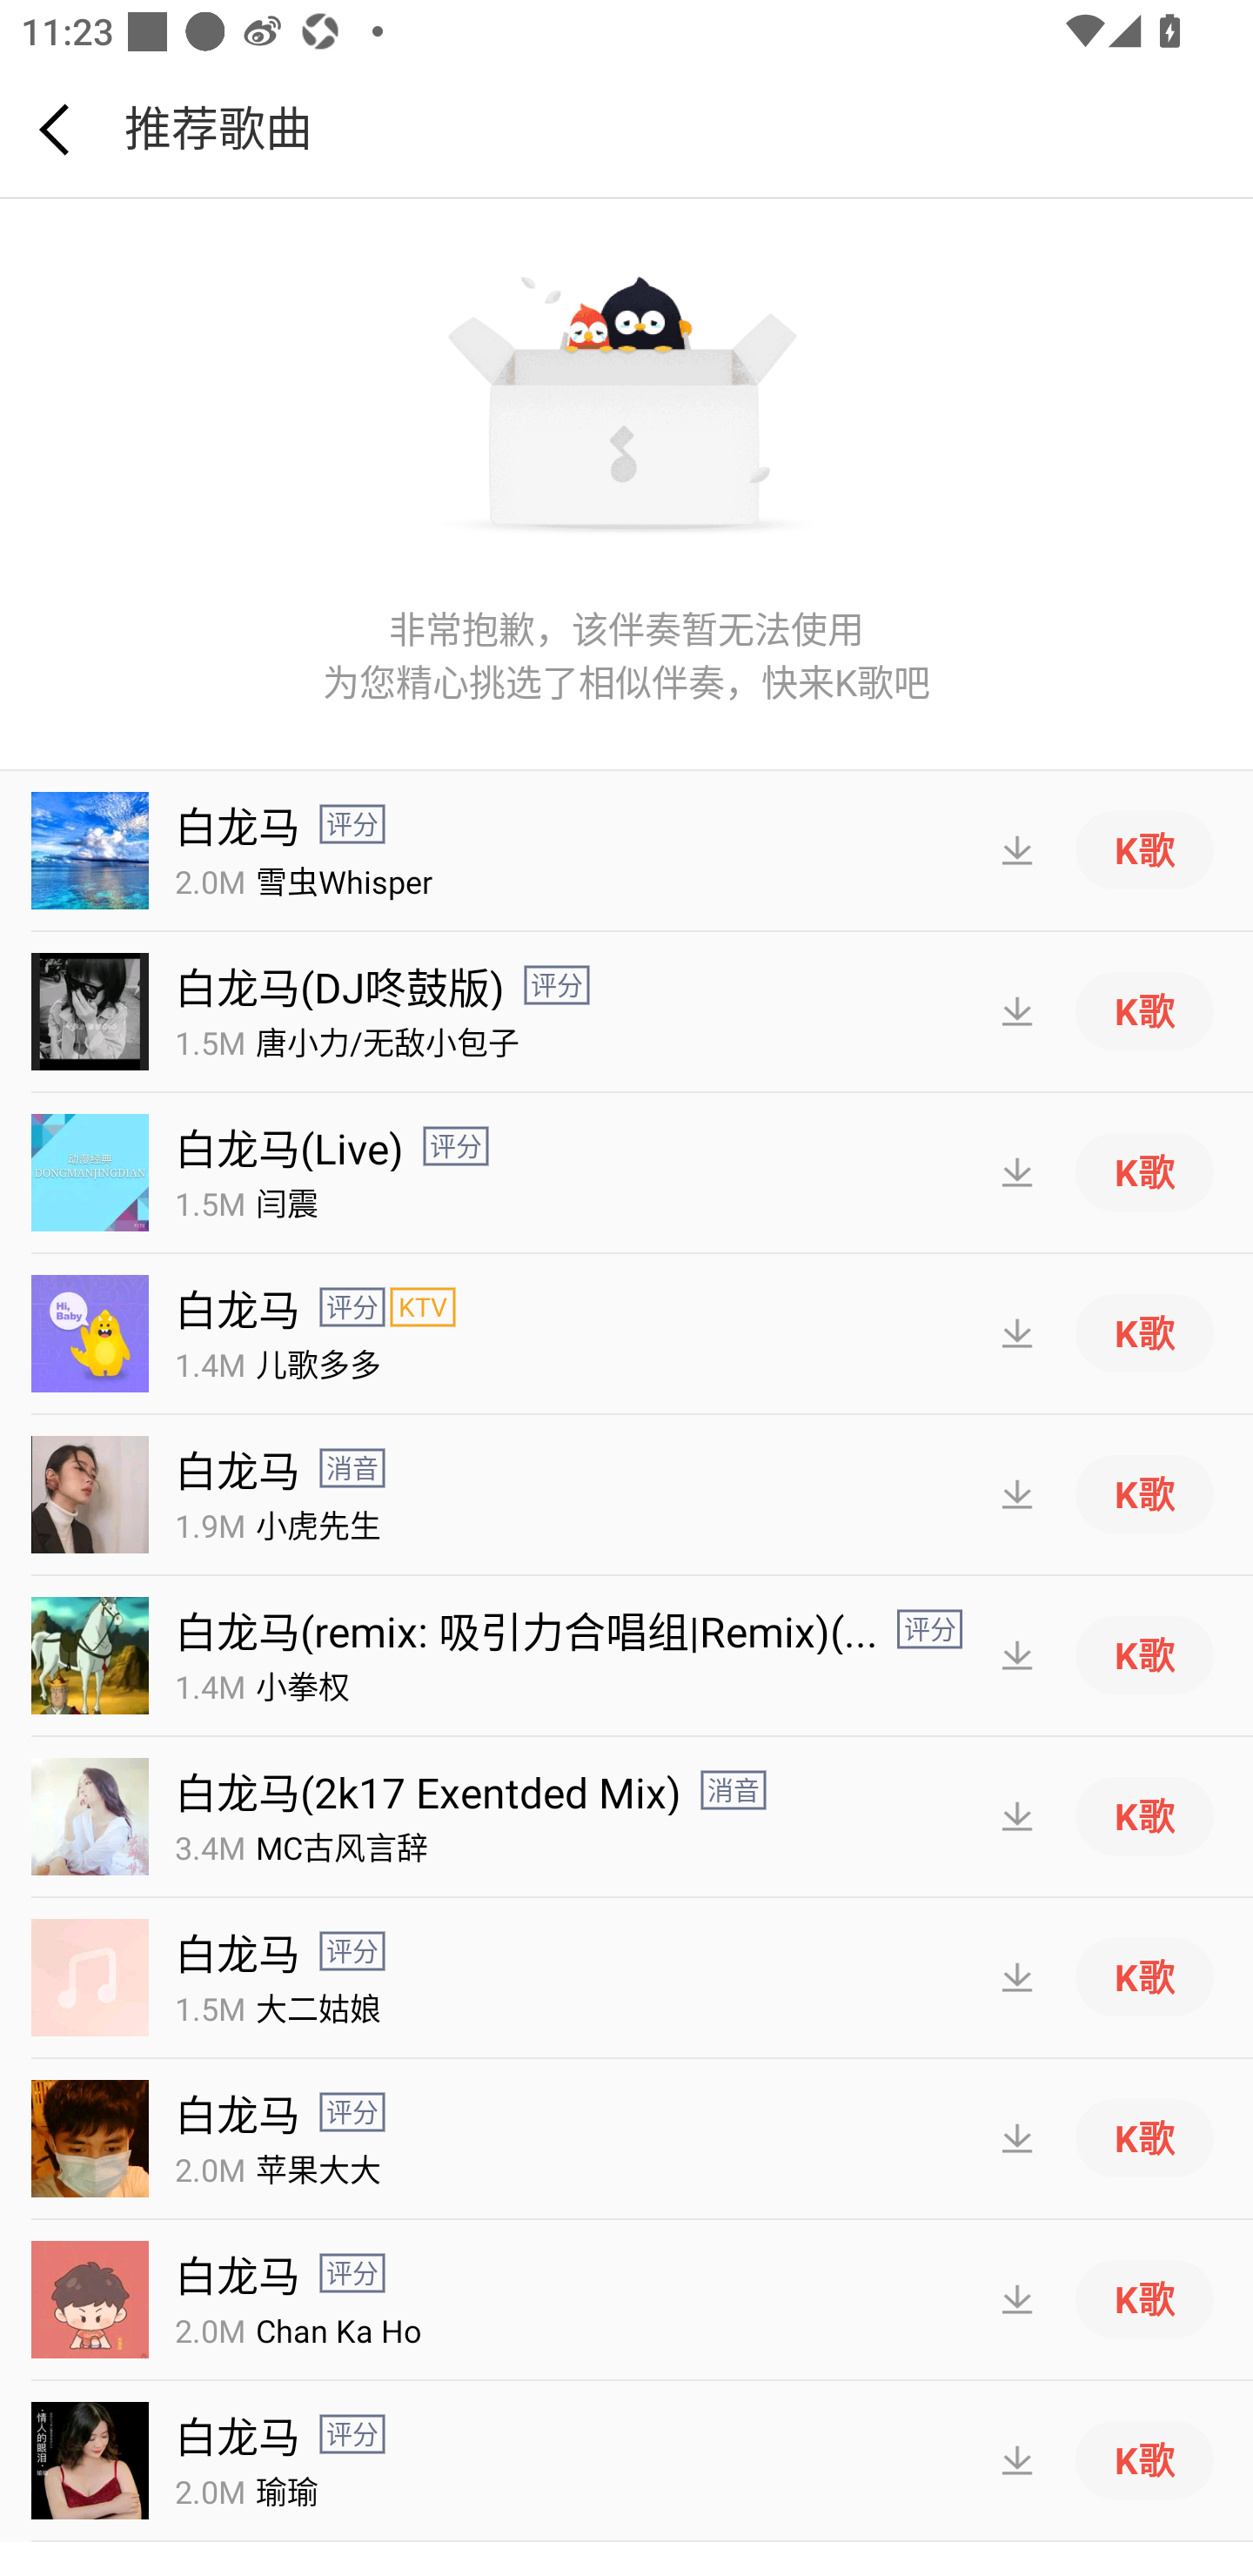 Image resolution: width=1253 pixels, height=2576 pixels. What do you see at coordinates (626, 1173) in the screenshot?
I see `1.5M 闫震 K歌` at bounding box center [626, 1173].